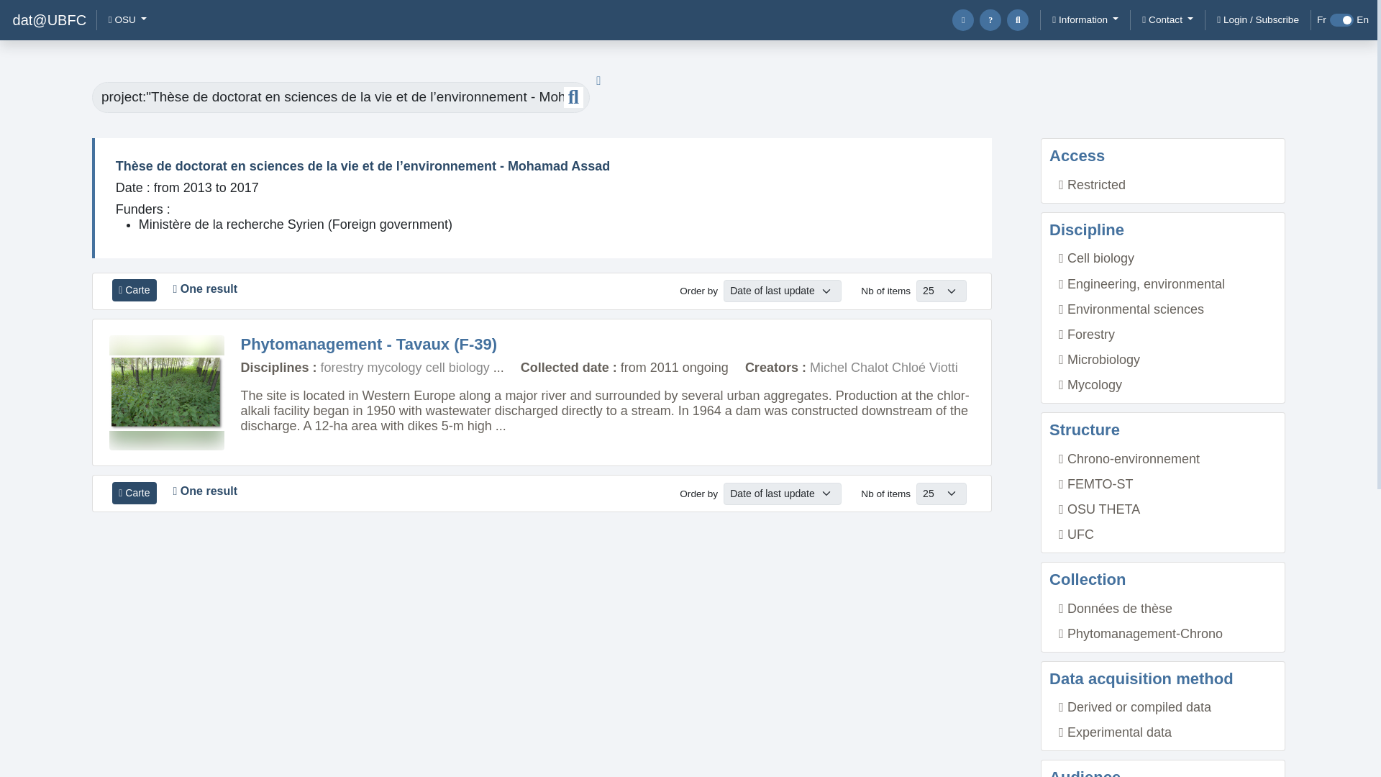  Describe the element at coordinates (134, 290) in the screenshot. I see `Carte` at that location.